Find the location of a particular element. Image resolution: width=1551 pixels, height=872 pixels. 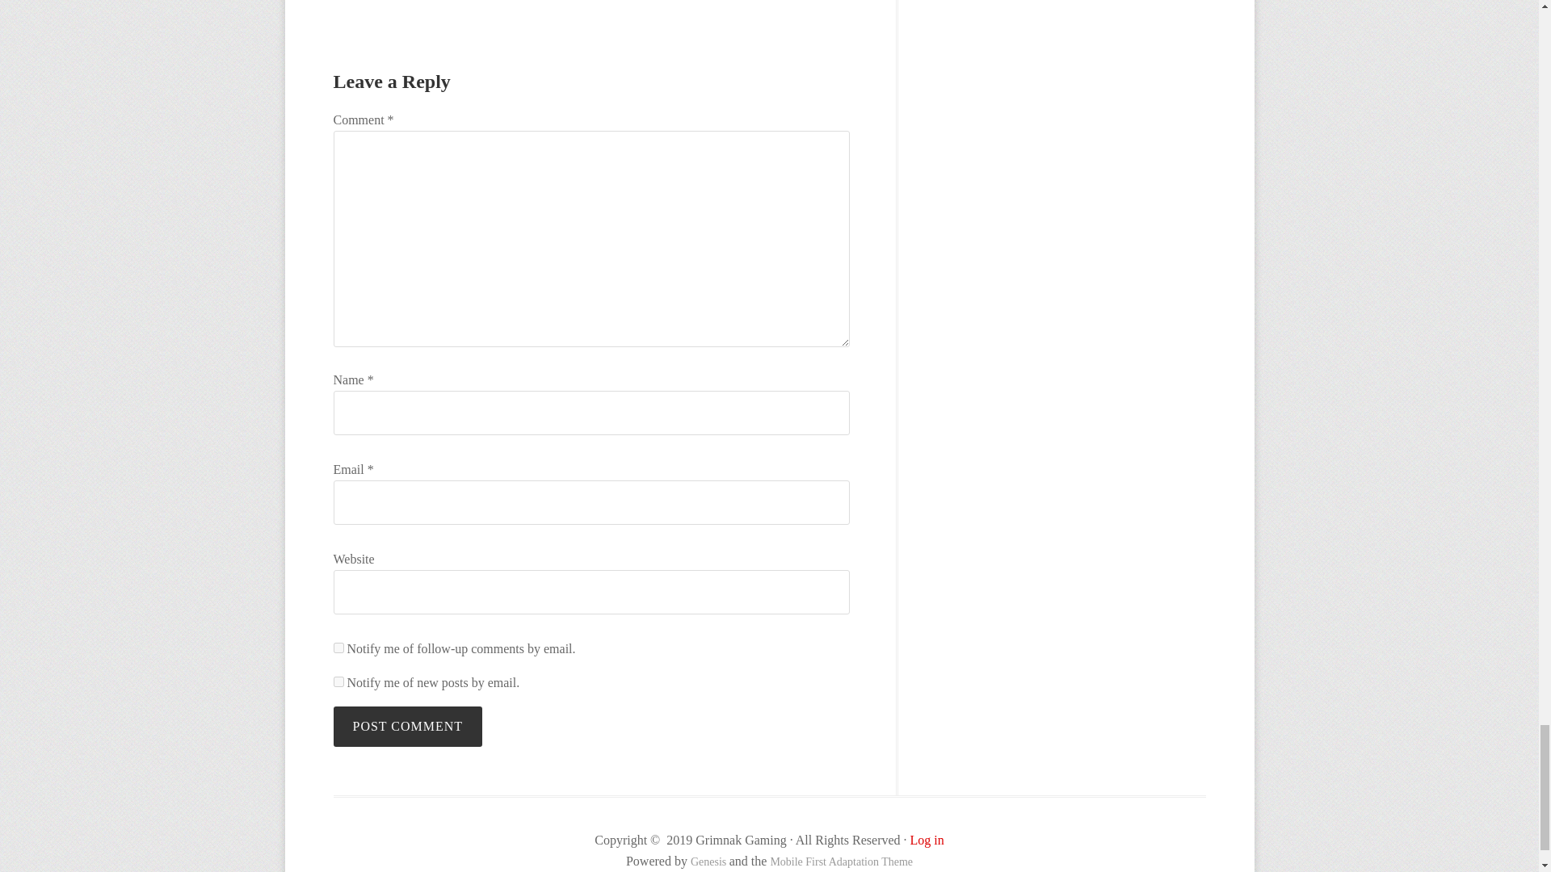

Genesis Framework is located at coordinates (709, 861).